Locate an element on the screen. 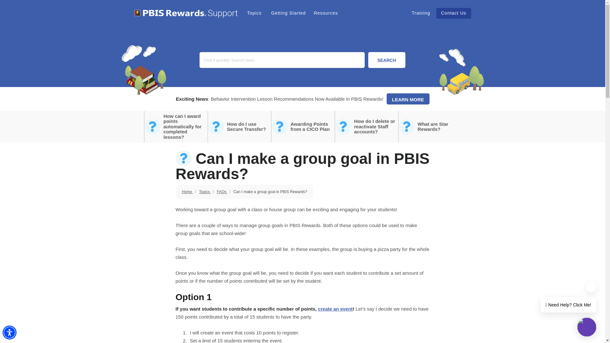 This screenshot has height=343, width=610. Topics is located at coordinates (254, 13).